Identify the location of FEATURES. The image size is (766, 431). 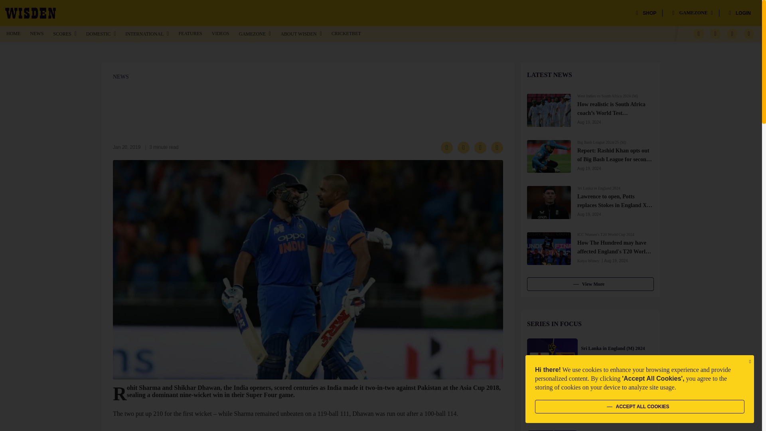
(190, 33).